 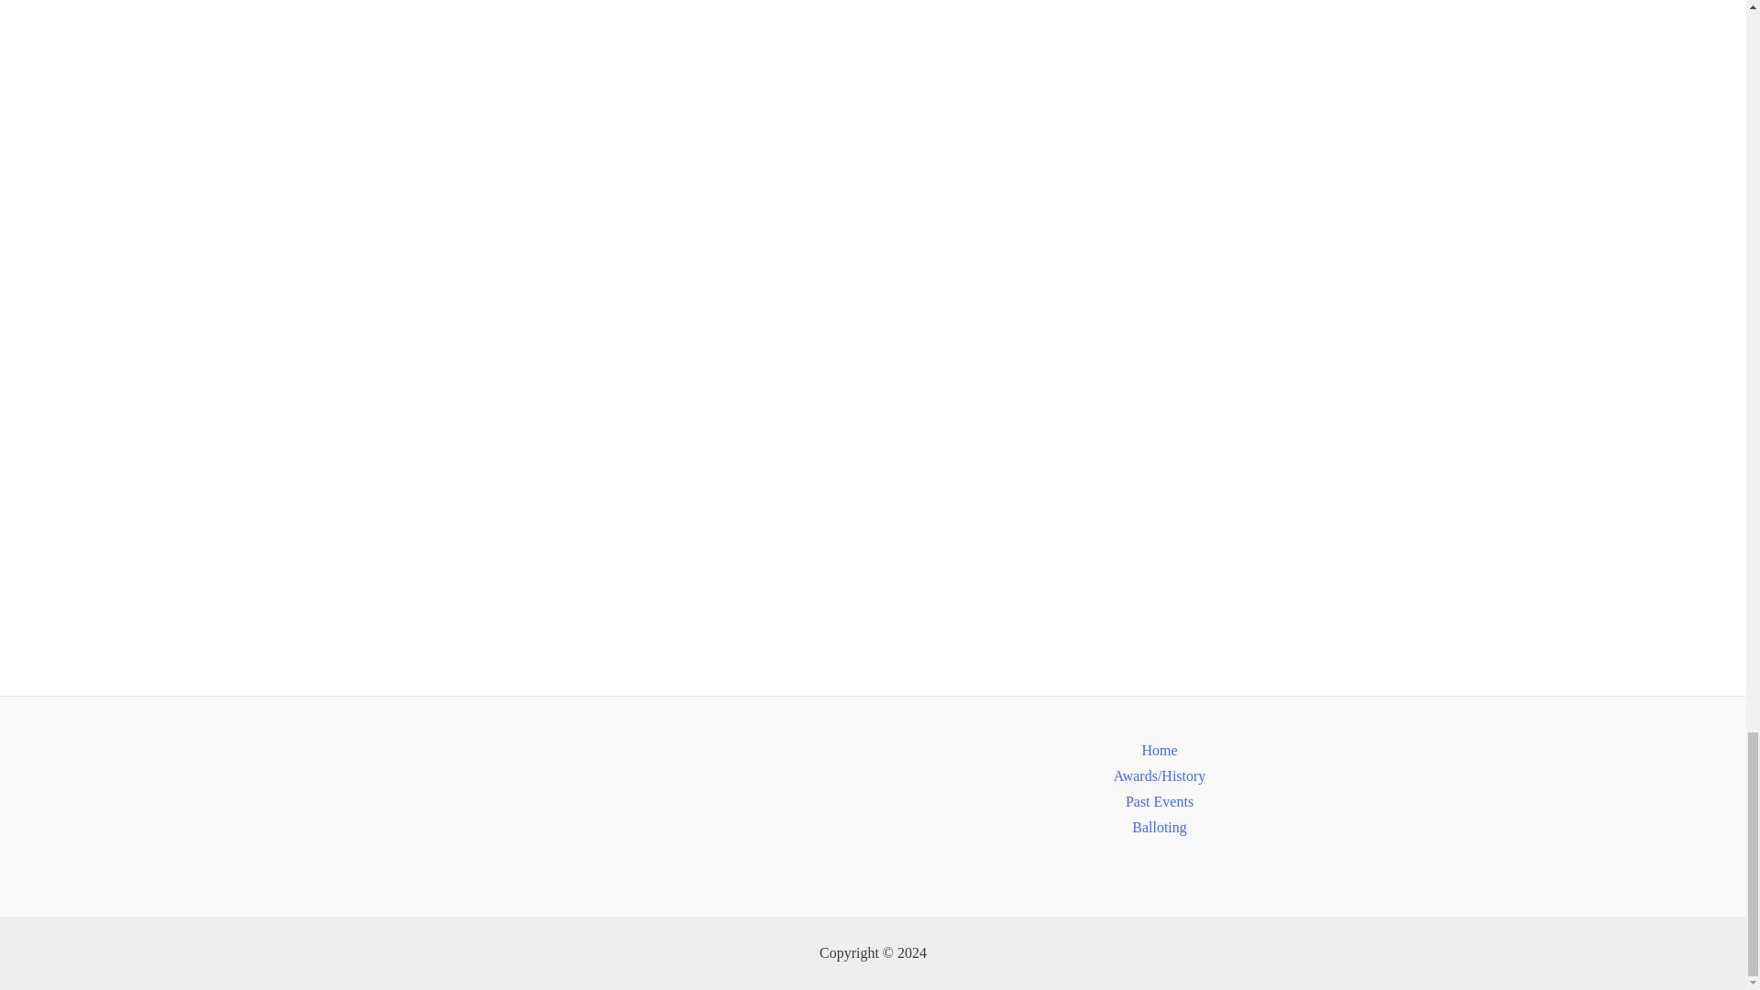 I want to click on Home, so click(x=1159, y=749).